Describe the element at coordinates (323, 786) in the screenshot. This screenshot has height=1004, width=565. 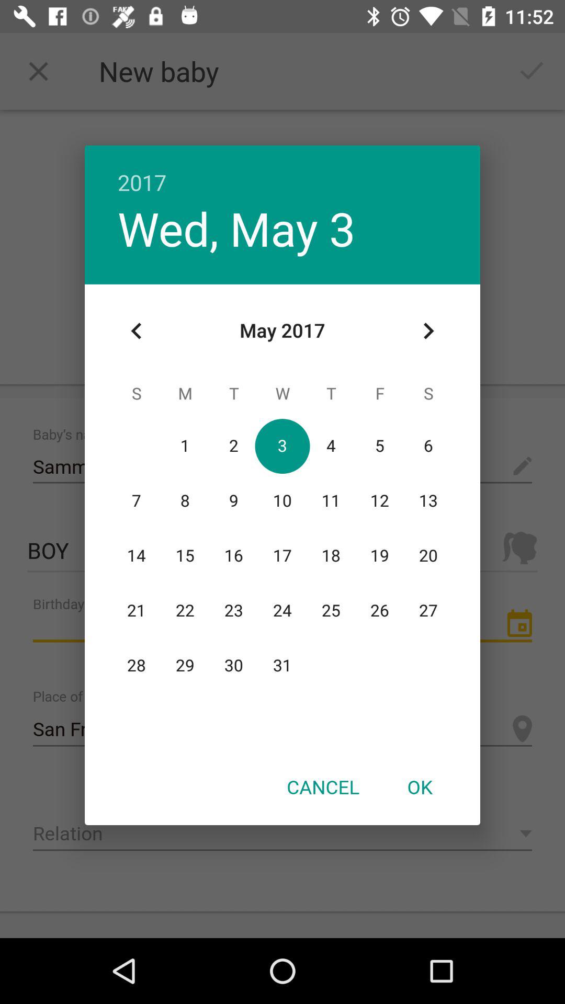
I see `turn on the icon to the left of the ok` at that location.